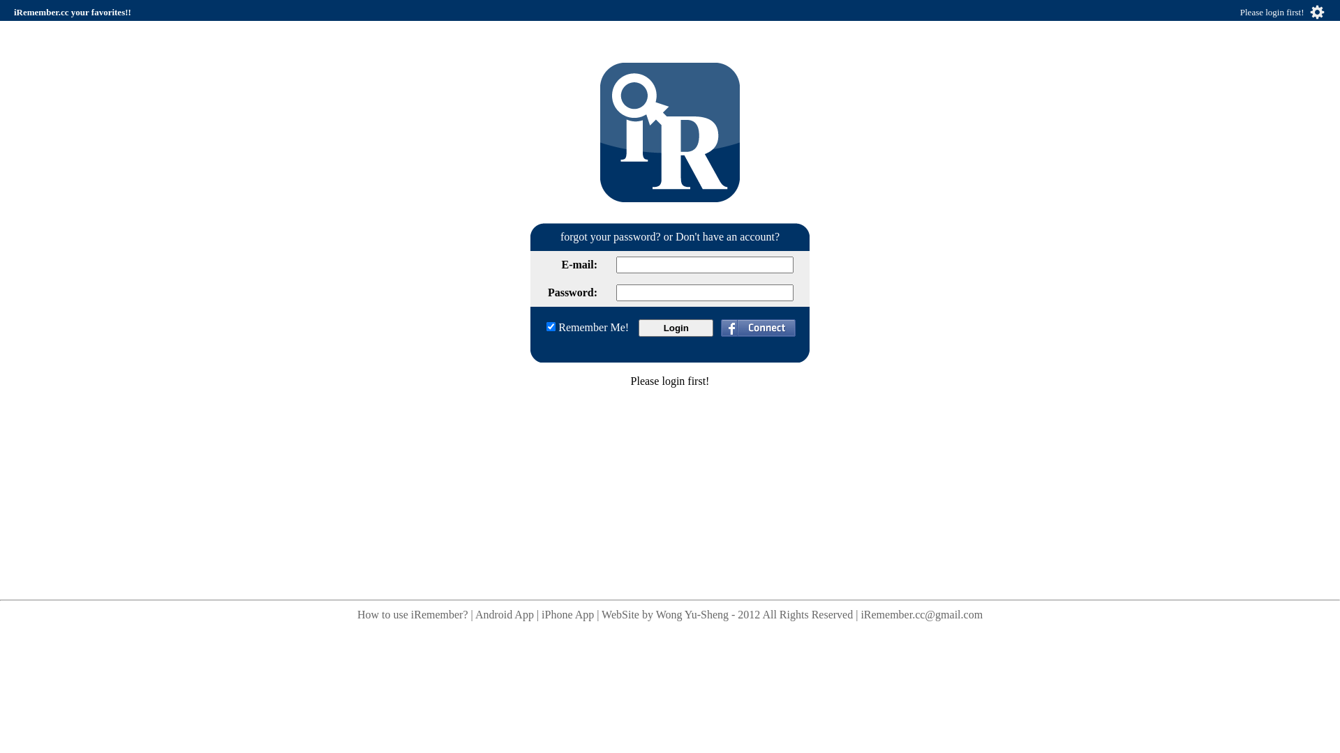  Describe the element at coordinates (921, 615) in the screenshot. I see `iRemember.cc@gmail.com` at that location.